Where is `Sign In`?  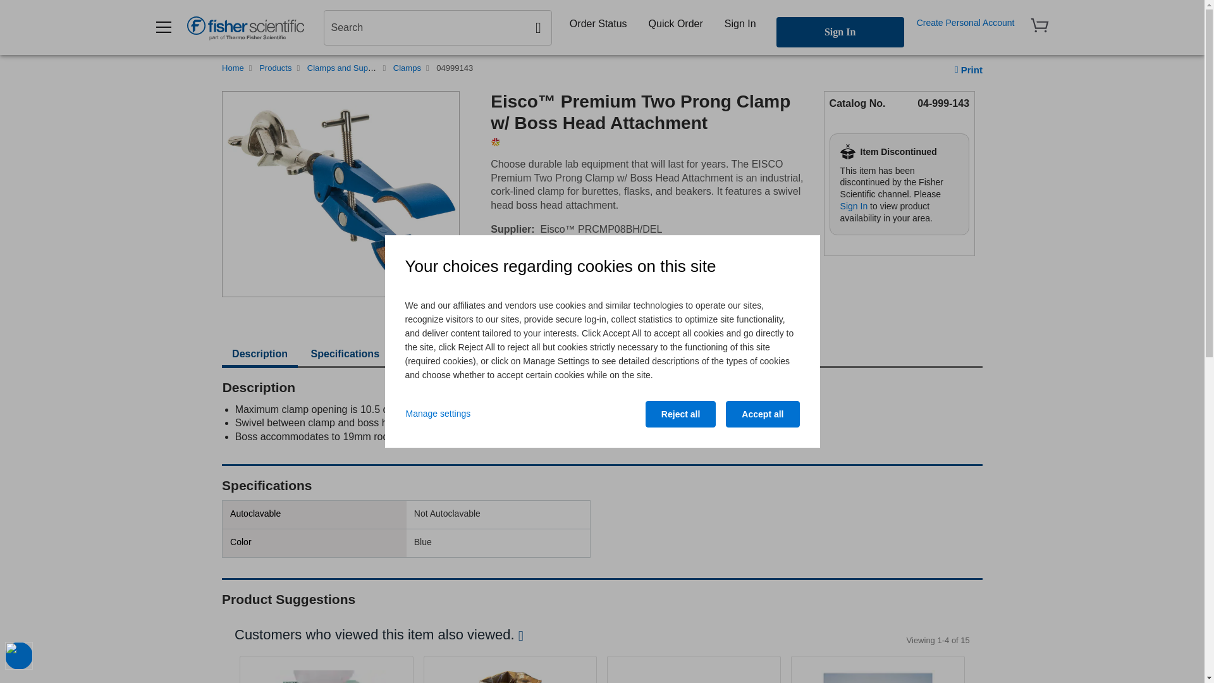 Sign In is located at coordinates (740, 23).